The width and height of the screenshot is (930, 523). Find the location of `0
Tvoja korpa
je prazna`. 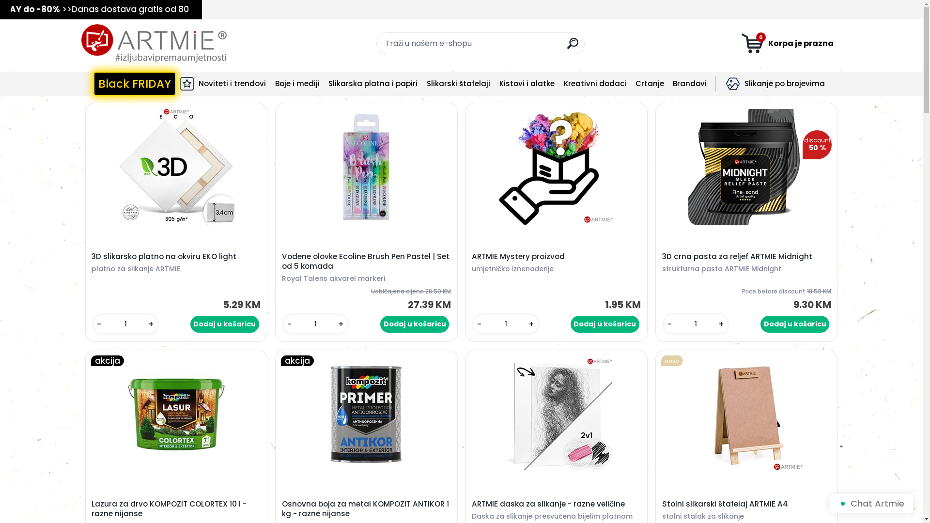

0
Tvoja korpa
je prazna is located at coordinates (788, 44).